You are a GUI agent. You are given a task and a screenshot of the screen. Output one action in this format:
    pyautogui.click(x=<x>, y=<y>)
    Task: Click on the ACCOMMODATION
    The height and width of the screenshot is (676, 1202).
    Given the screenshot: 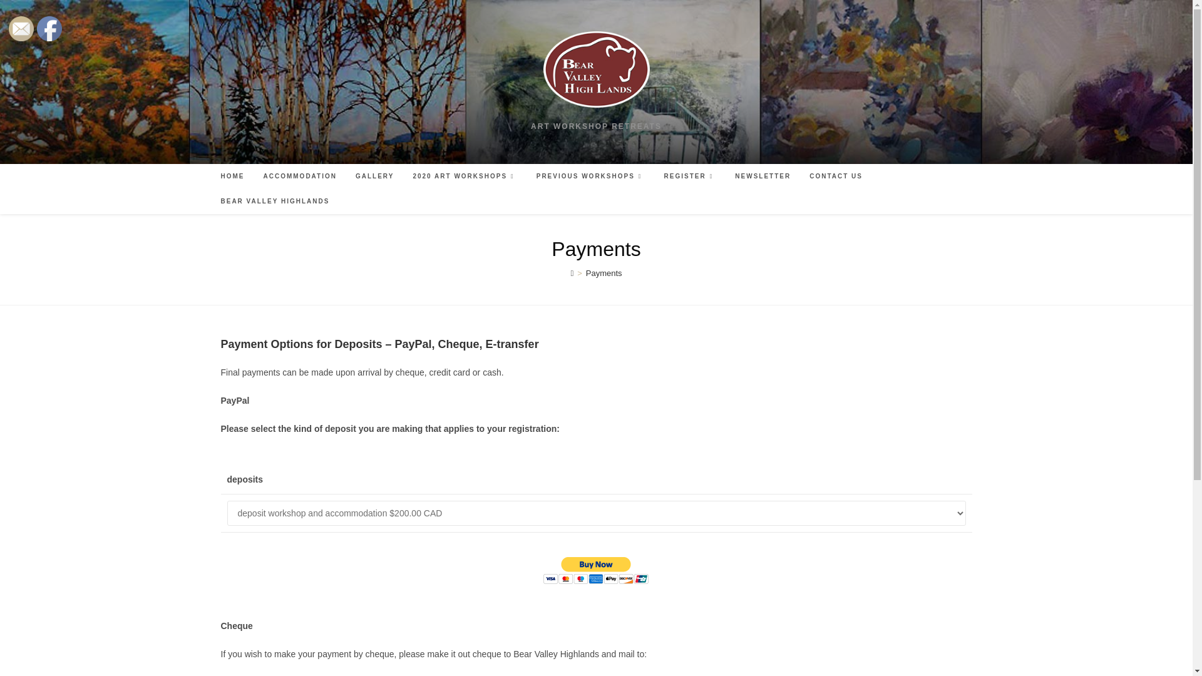 What is the action you would take?
    pyautogui.click(x=299, y=177)
    